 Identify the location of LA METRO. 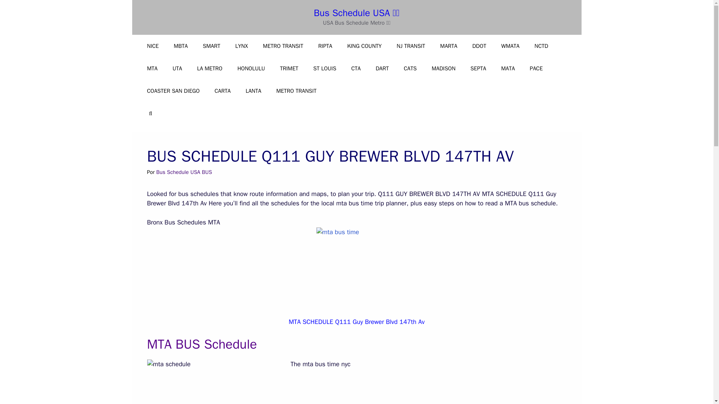
(210, 68).